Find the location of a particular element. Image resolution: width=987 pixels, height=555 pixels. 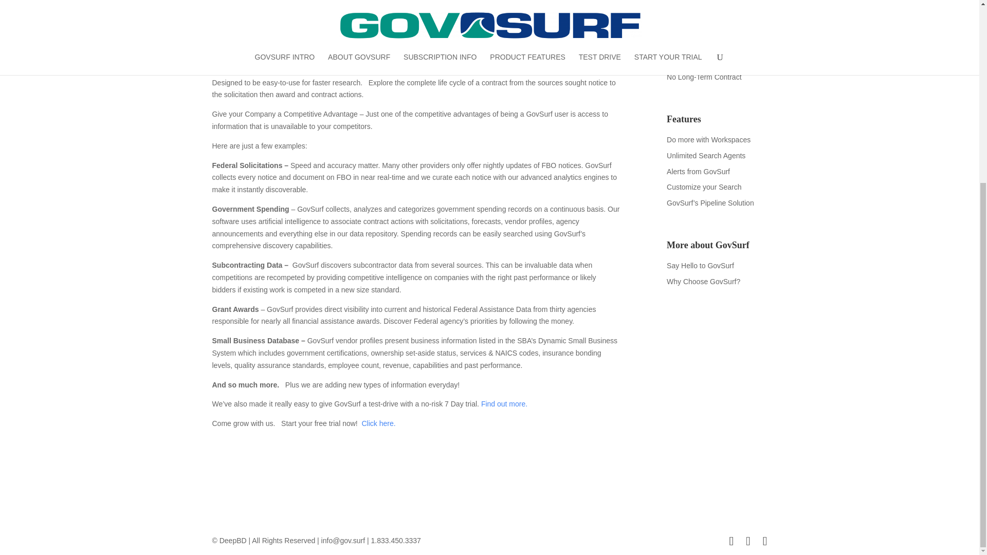

Find out more. is located at coordinates (504, 403).